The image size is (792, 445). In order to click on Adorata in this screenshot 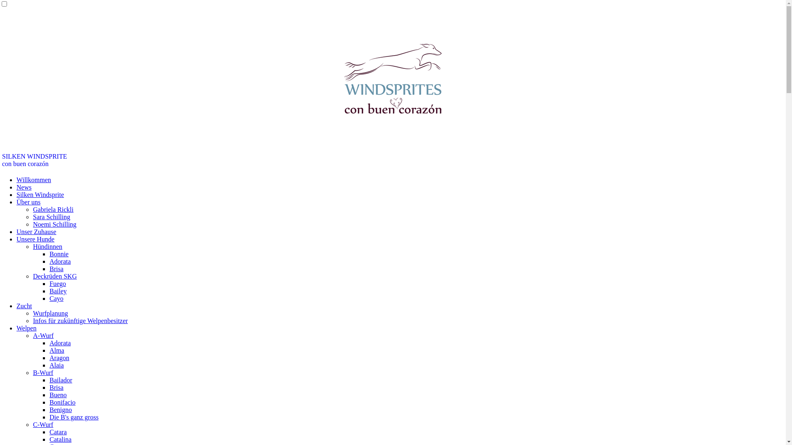, I will do `click(60, 343)`.